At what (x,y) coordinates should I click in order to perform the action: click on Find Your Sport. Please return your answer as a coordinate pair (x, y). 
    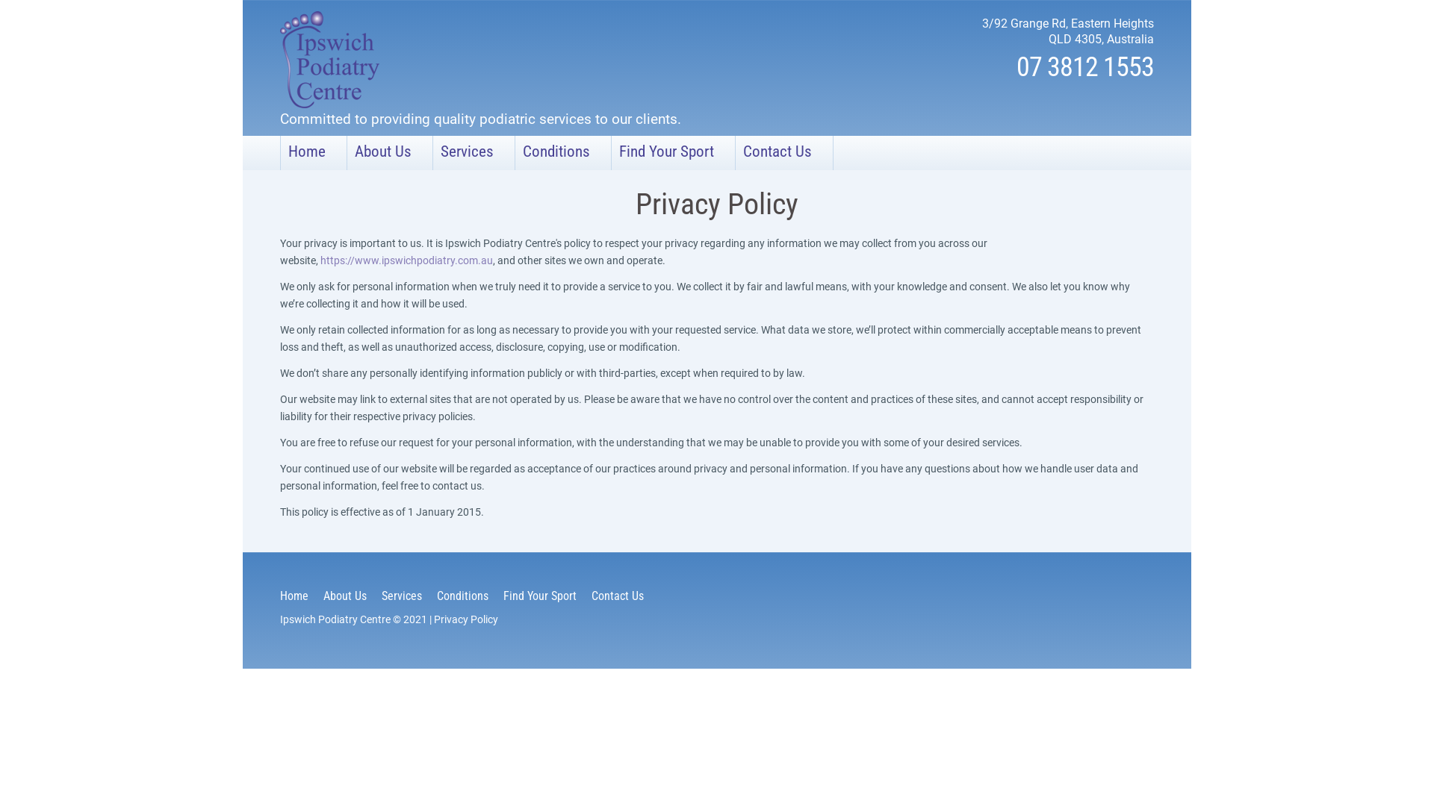
    Looking at the image, I should click on (540, 596).